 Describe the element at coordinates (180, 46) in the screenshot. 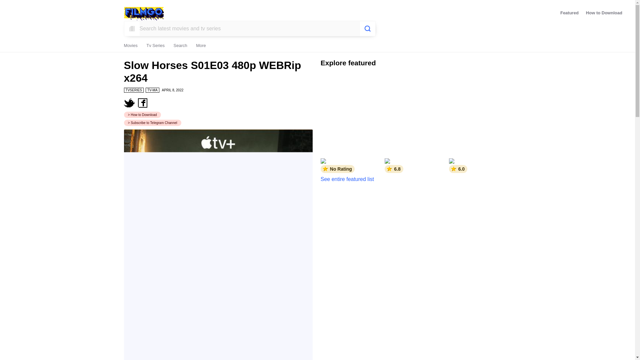

I see `Search` at that location.